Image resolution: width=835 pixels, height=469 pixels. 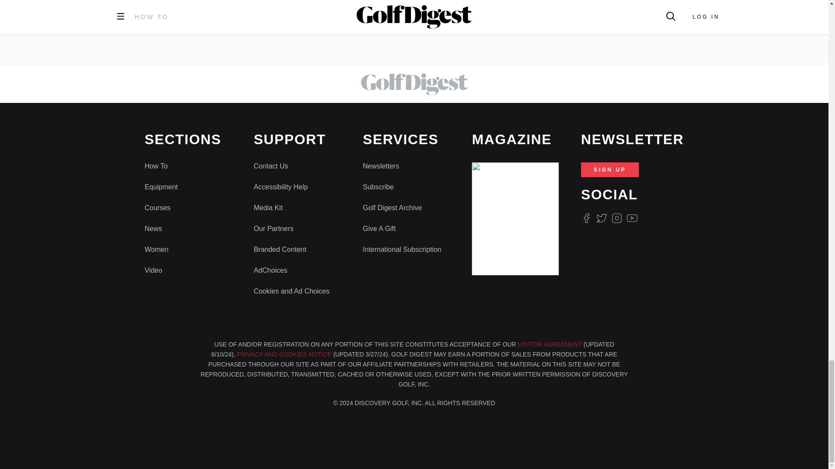 What do you see at coordinates (586, 218) in the screenshot?
I see `Facebook Logo` at bounding box center [586, 218].